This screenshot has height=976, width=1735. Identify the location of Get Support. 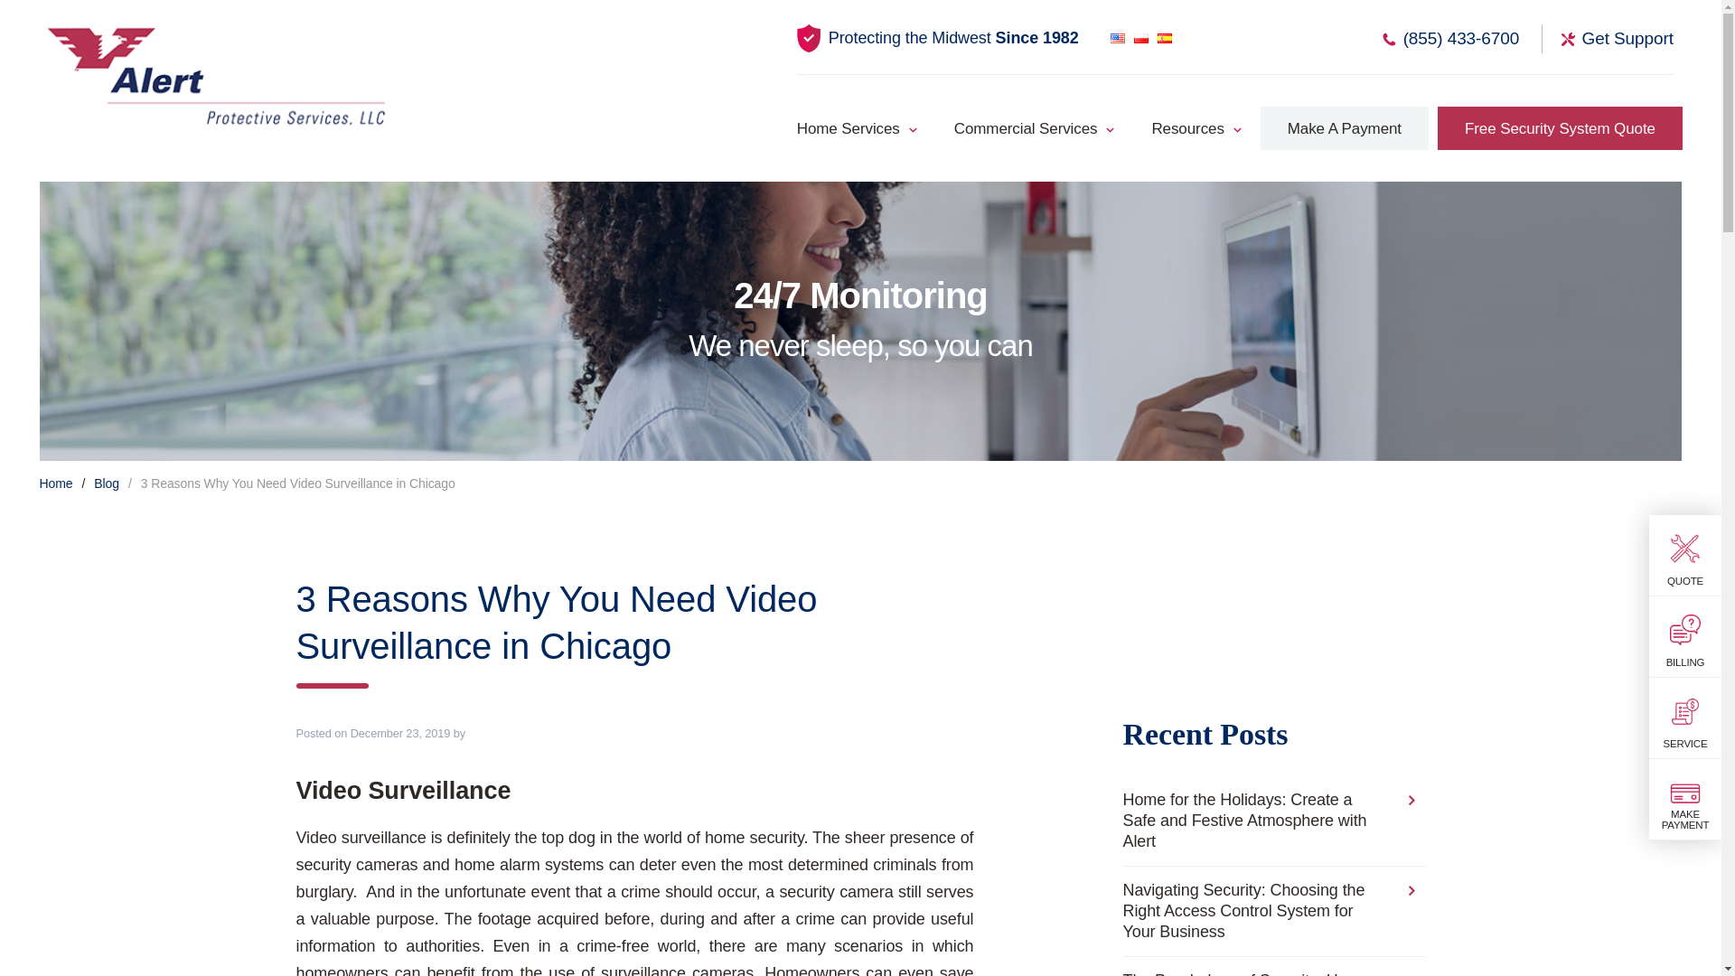
(1608, 39).